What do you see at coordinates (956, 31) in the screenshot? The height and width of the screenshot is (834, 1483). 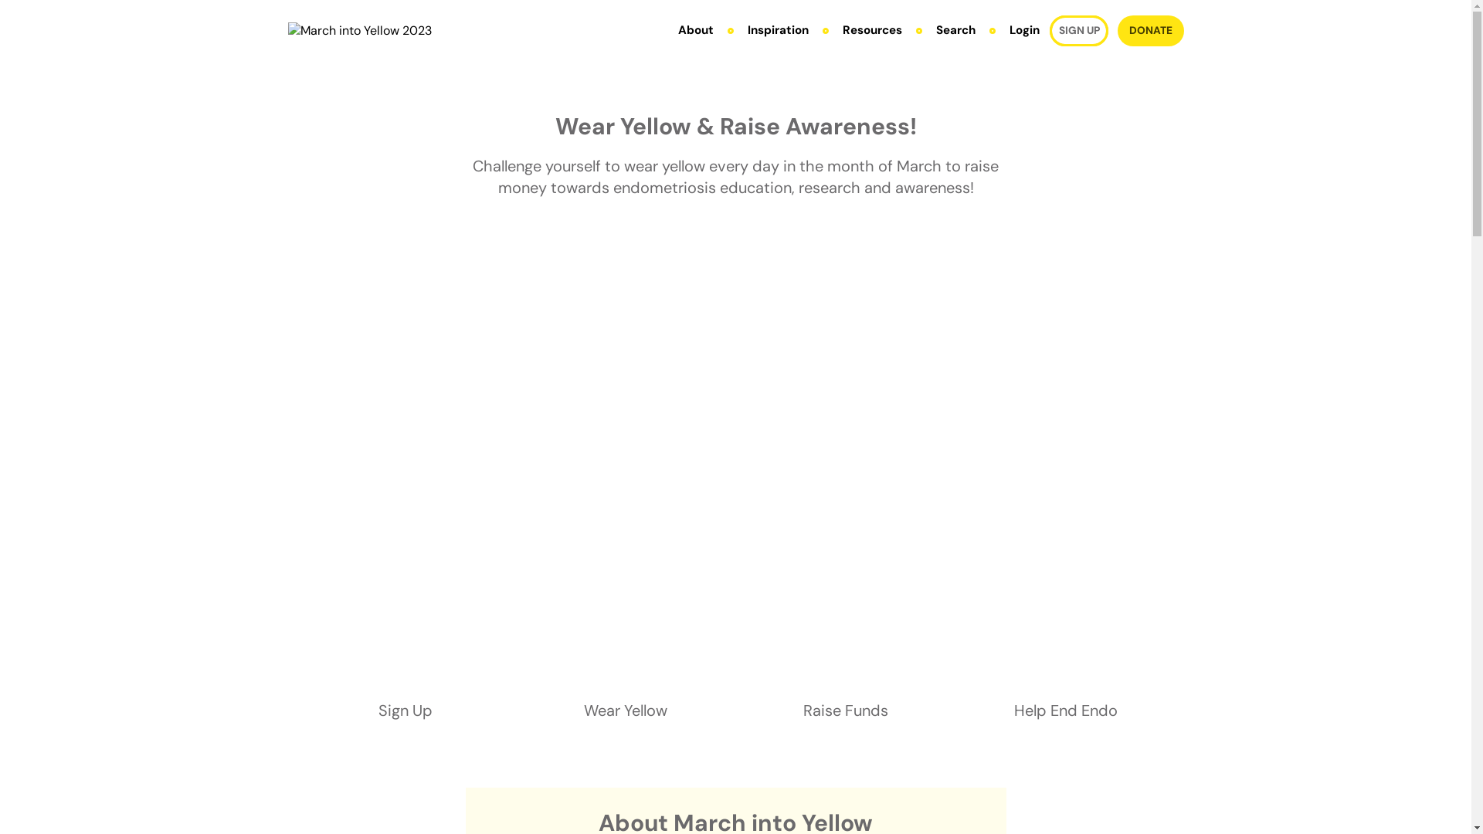 I see `Search` at bounding box center [956, 31].